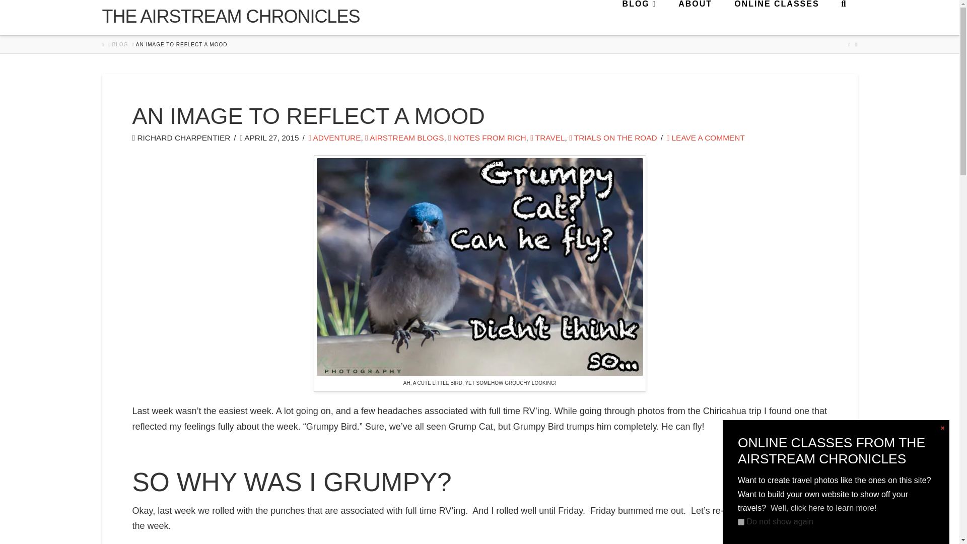 The height and width of the screenshot is (544, 967). What do you see at coordinates (181, 45) in the screenshot?
I see `You Are Here` at bounding box center [181, 45].